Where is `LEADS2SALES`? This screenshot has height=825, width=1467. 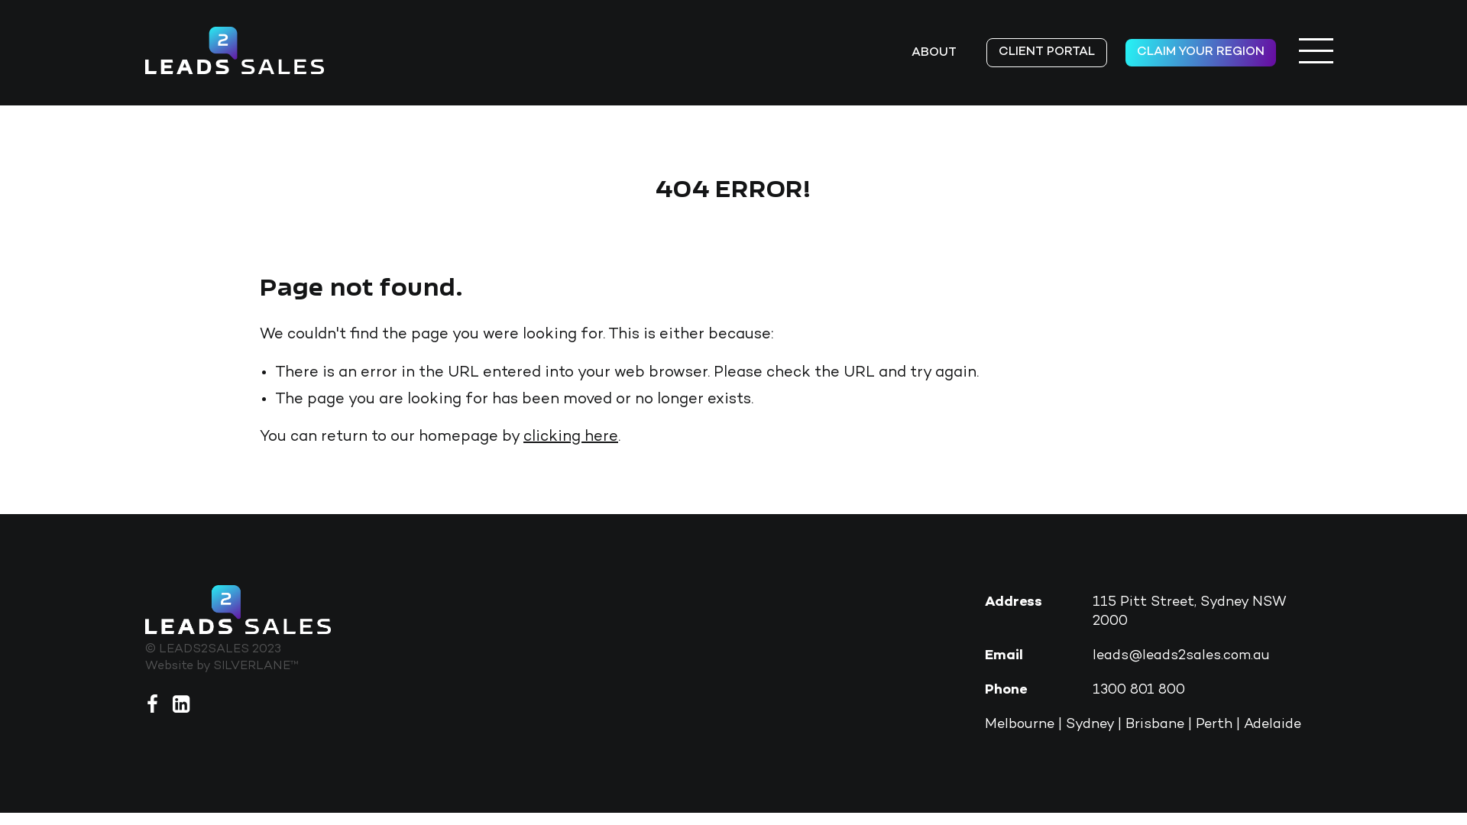 LEADS2SALES is located at coordinates (235, 50).